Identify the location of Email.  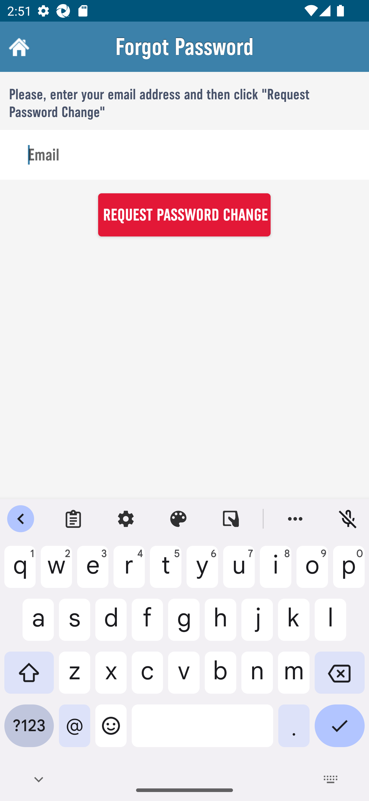
(184, 155).